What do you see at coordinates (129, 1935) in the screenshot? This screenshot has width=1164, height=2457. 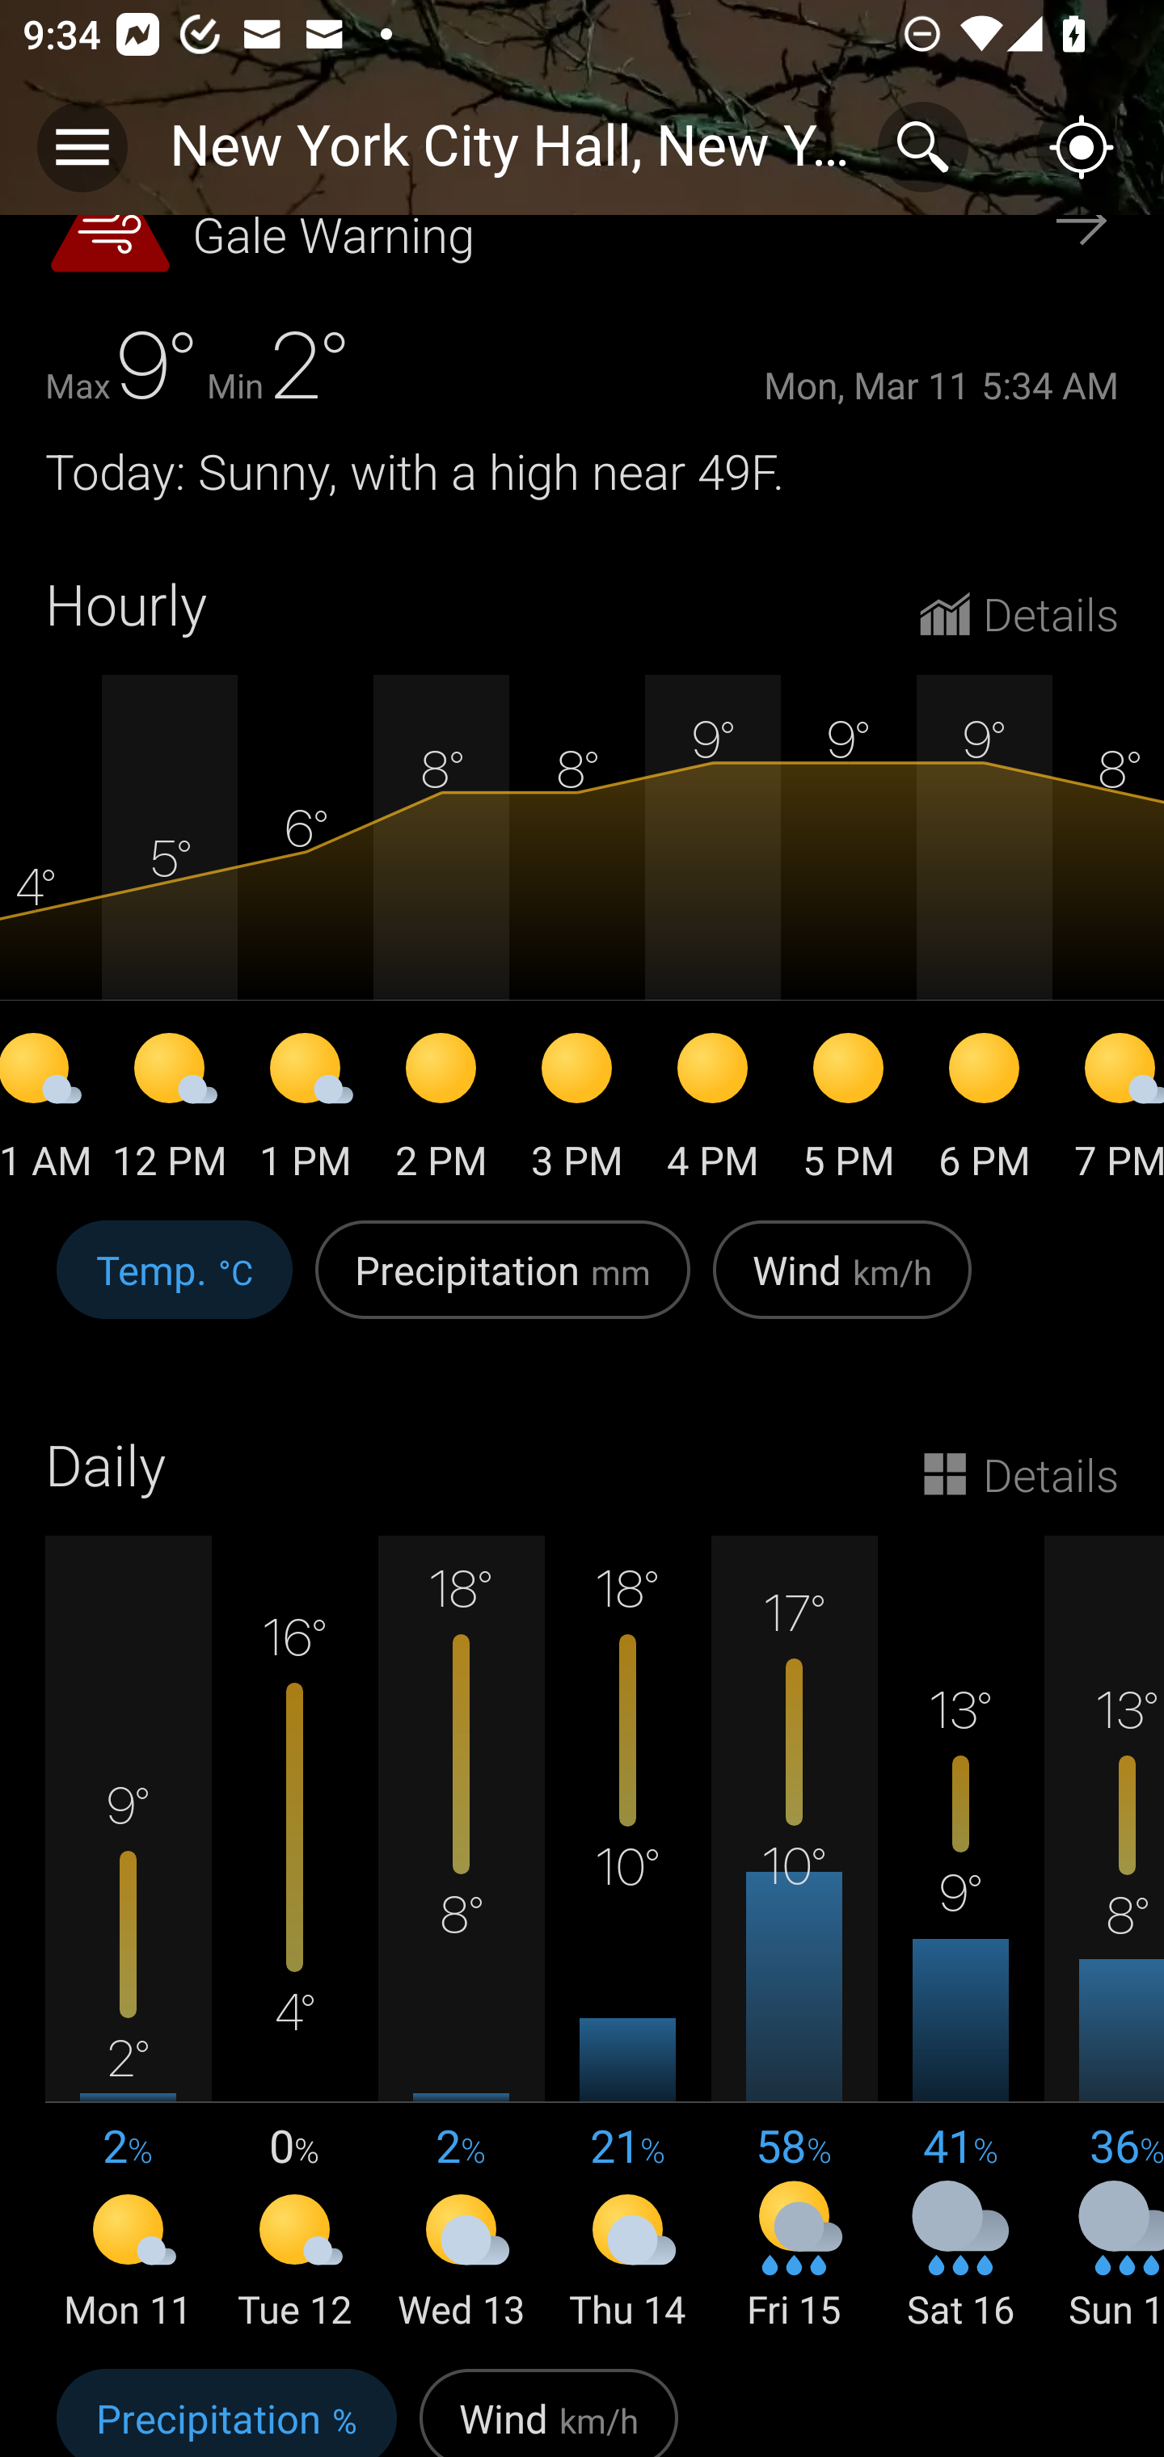 I see `9° 2° 2 % Mon 11` at bounding box center [129, 1935].